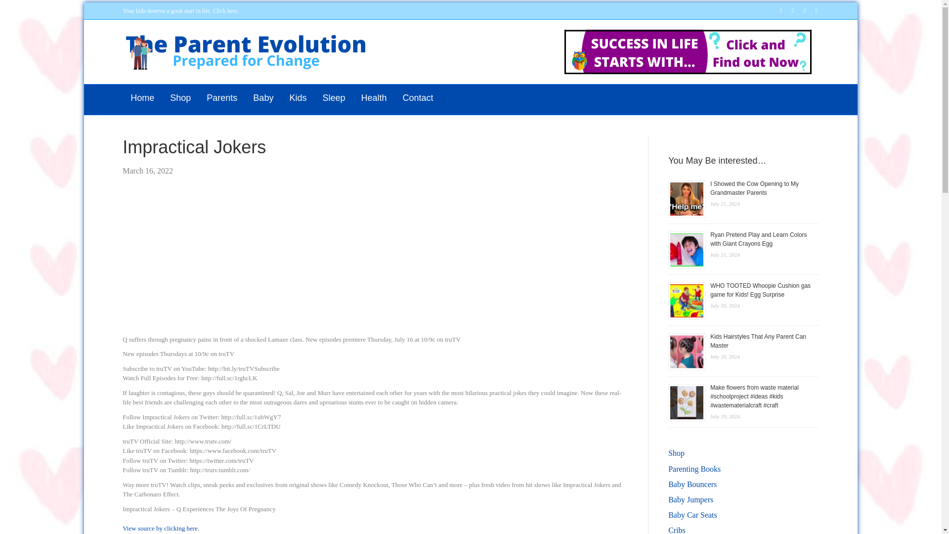 This screenshot has height=534, width=949. Describe the element at coordinates (776, 10) in the screenshot. I see `Facebook` at that location.